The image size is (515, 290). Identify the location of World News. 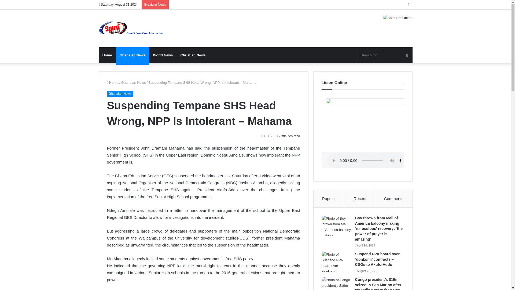
(163, 55).